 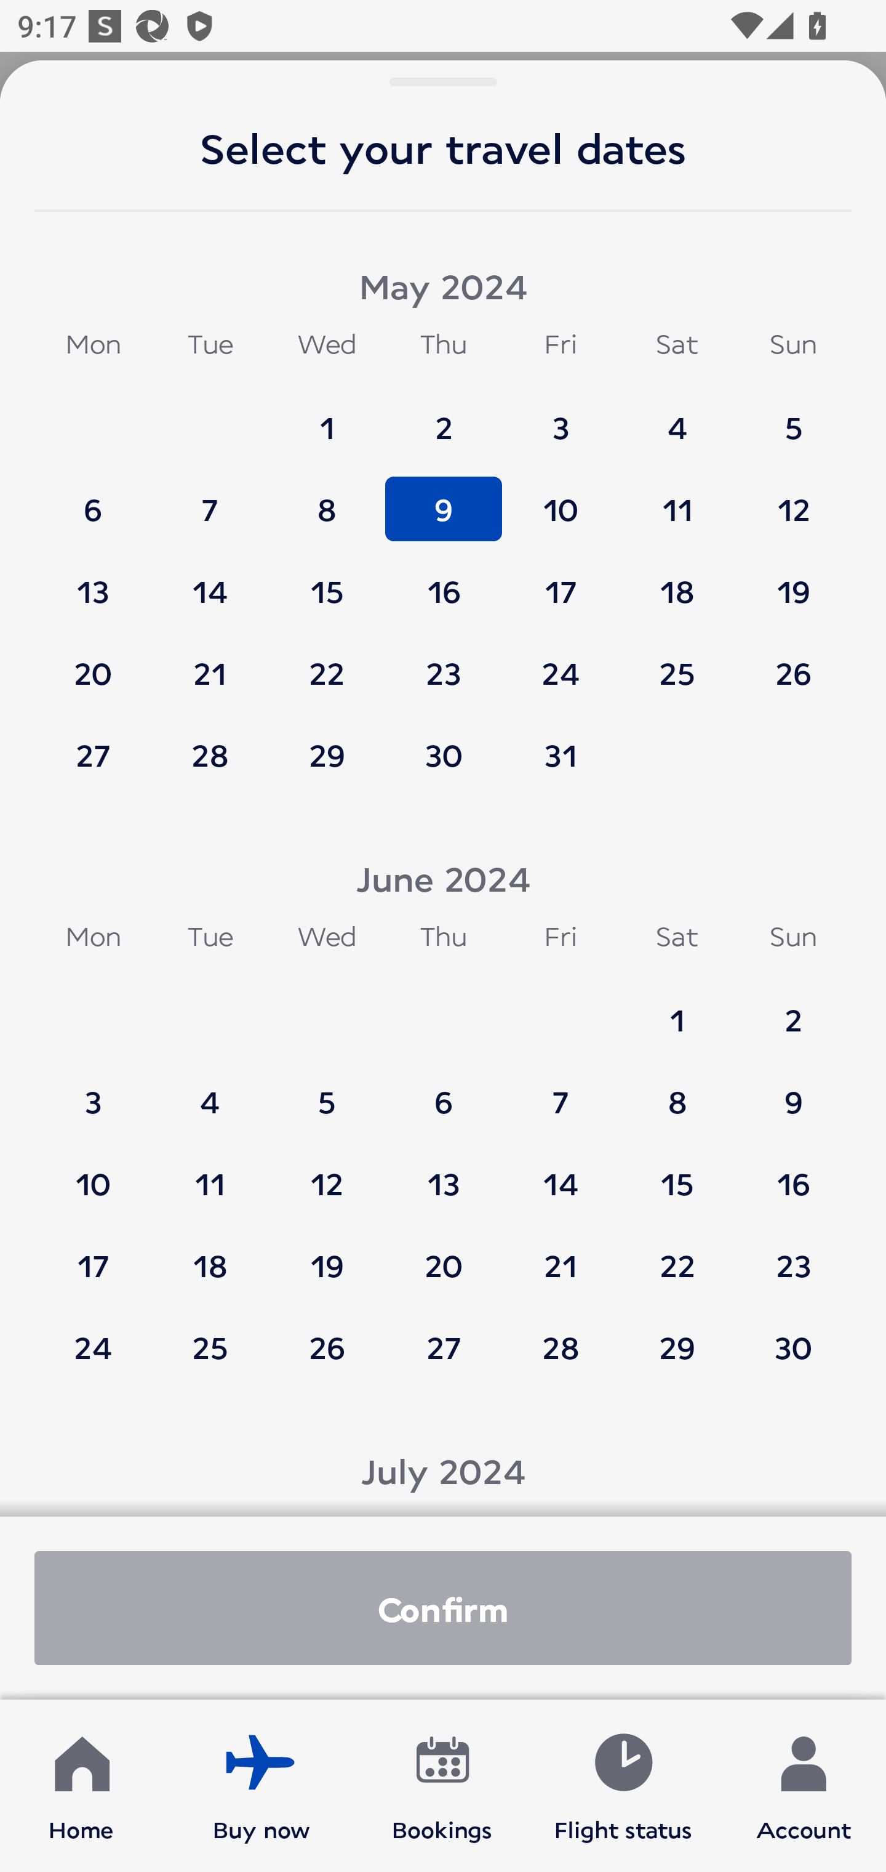 I want to click on 20, so click(x=93, y=663).